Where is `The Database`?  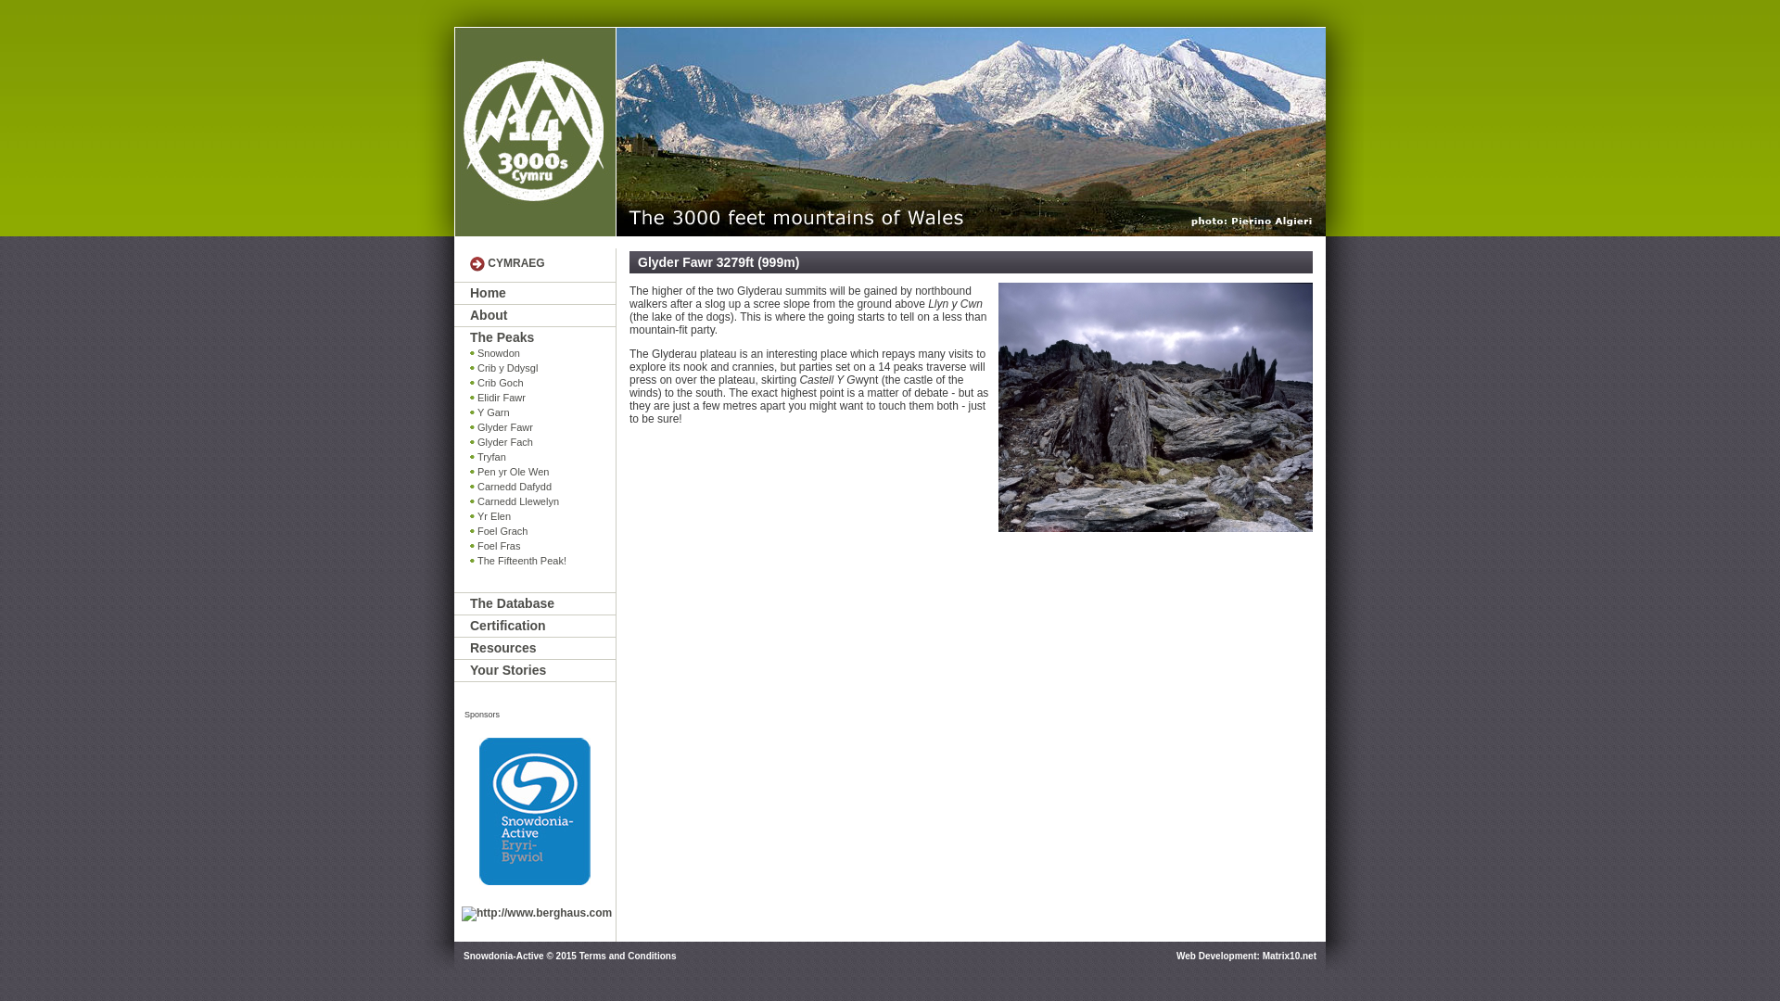
The Database is located at coordinates (542, 604).